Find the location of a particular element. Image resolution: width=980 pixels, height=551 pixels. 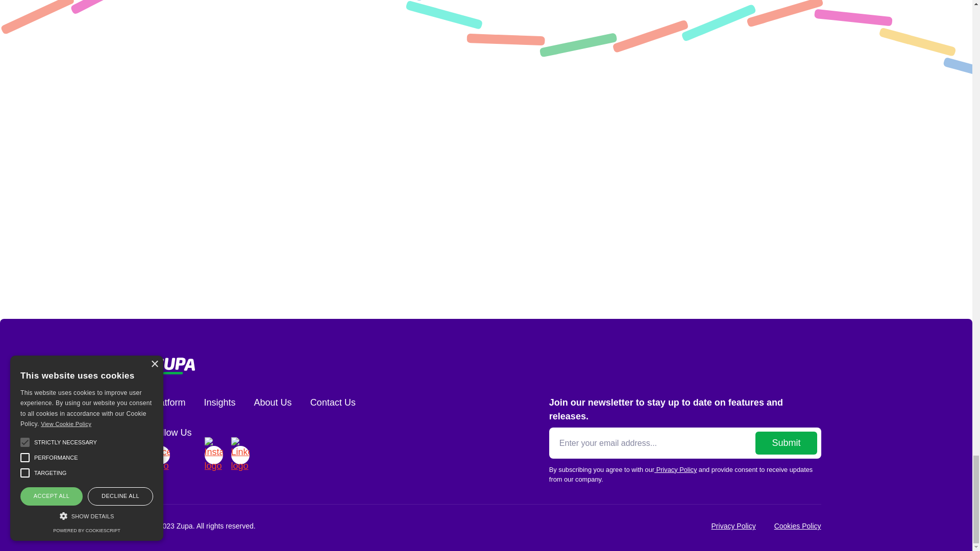

Insights is located at coordinates (219, 403).